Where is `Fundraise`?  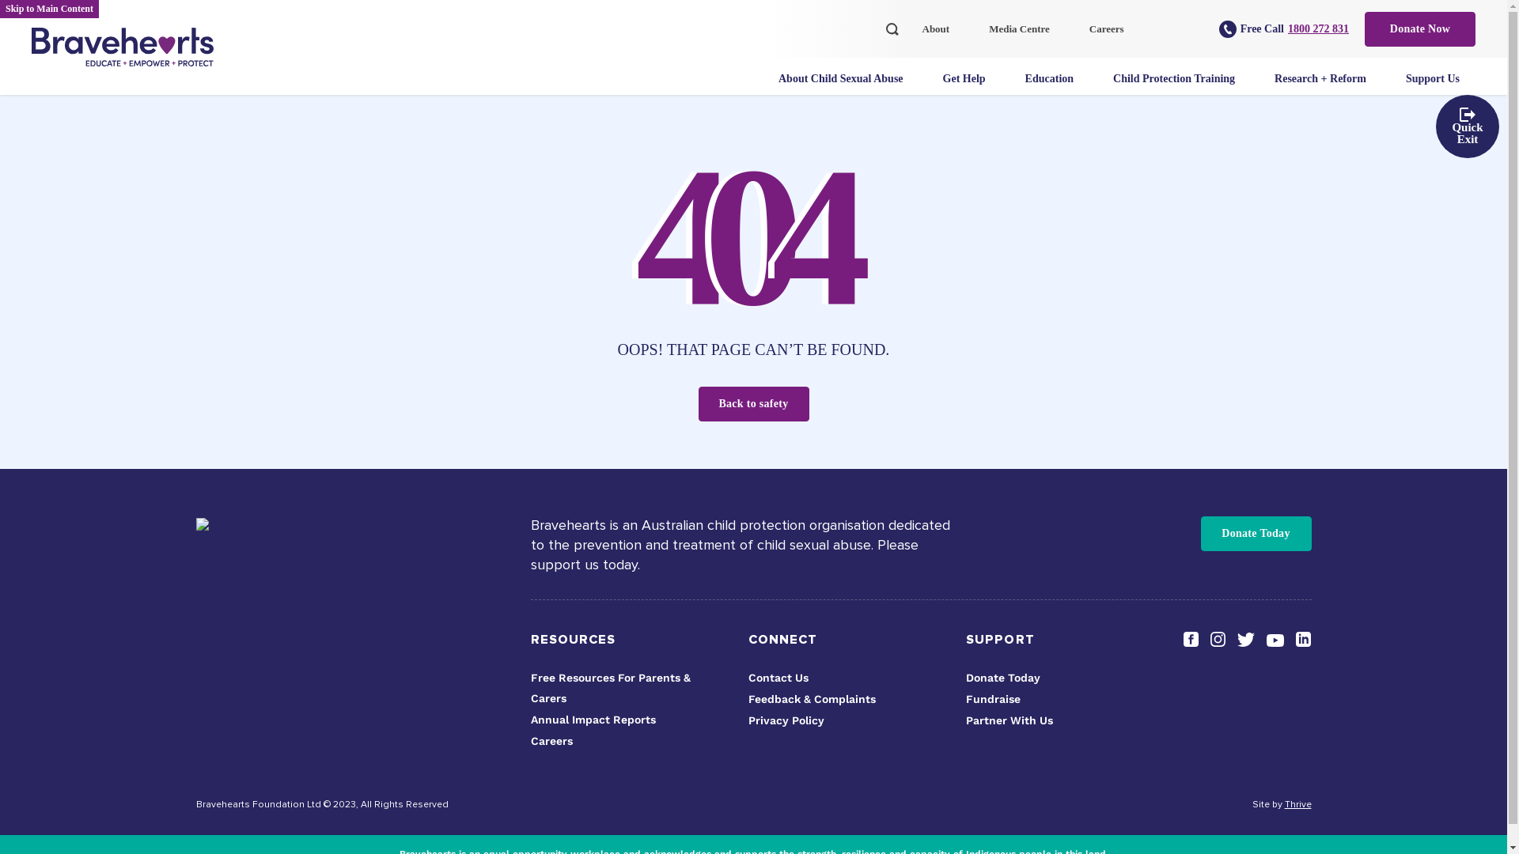 Fundraise is located at coordinates (994, 699).